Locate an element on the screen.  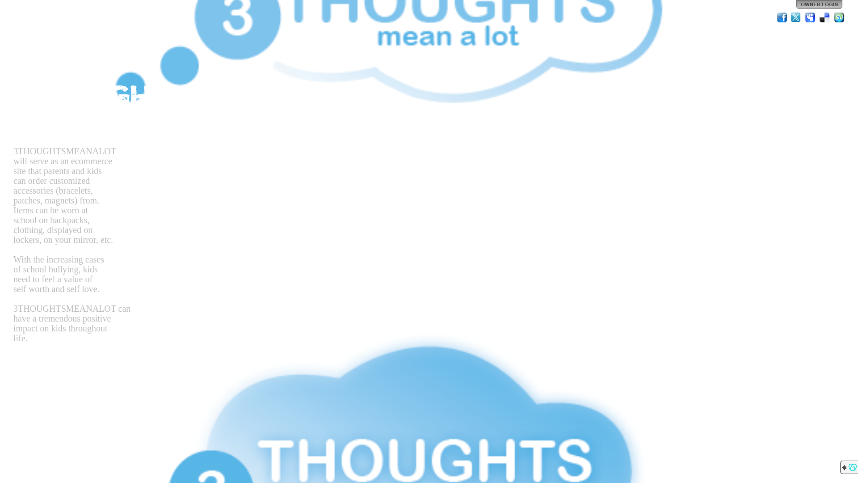
Facebook is located at coordinates (782, 17).